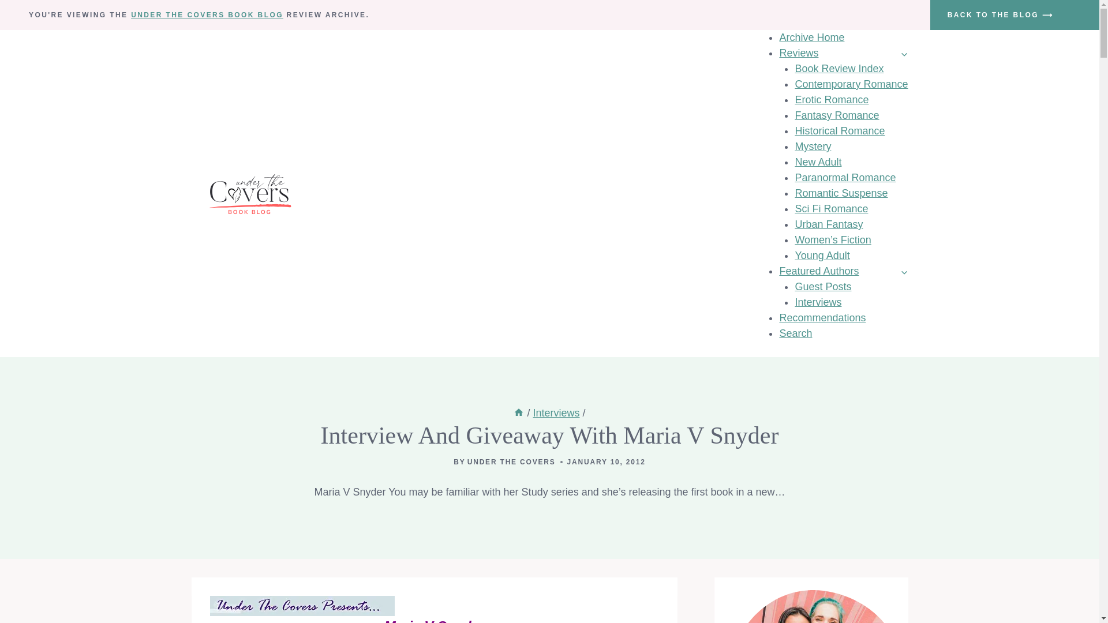 The height and width of the screenshot is (623, 1108). What do you see at coordinates (843, 271) in the screenshot?
I see `Featured Authors` at bounding box center [843, 271].